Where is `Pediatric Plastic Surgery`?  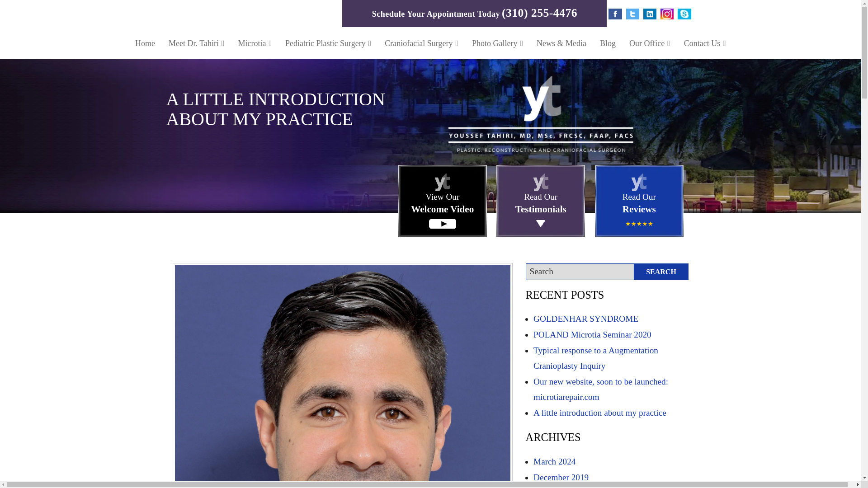
Pediatric Plastic Surgery is located at coordinates (328, 43).